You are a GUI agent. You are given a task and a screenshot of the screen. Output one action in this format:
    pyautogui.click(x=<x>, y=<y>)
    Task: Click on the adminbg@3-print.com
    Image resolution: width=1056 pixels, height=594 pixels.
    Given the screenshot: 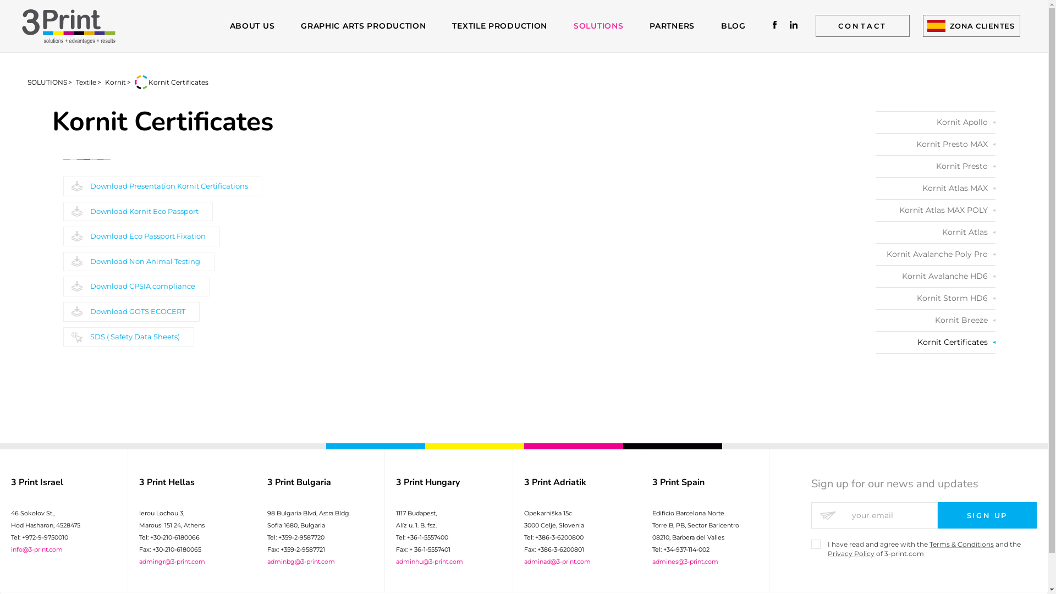 What is the action you would take?
    pyautogui.click(x=301, y=562)
    